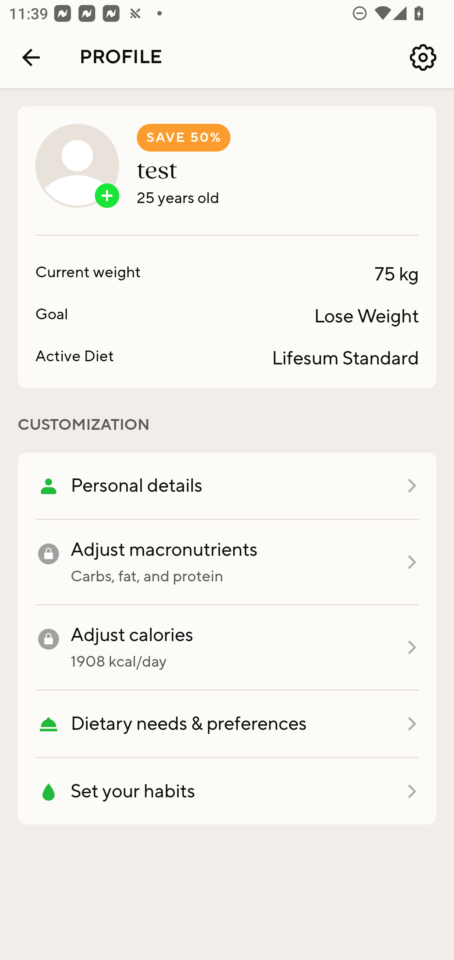 Image resolution: width=454 pixels, height=960 pixels. Describe the element at coordinates (227, 563) in the screenshot. I see `Adjust macronutrients Carbs, fat, and protein` at that location.